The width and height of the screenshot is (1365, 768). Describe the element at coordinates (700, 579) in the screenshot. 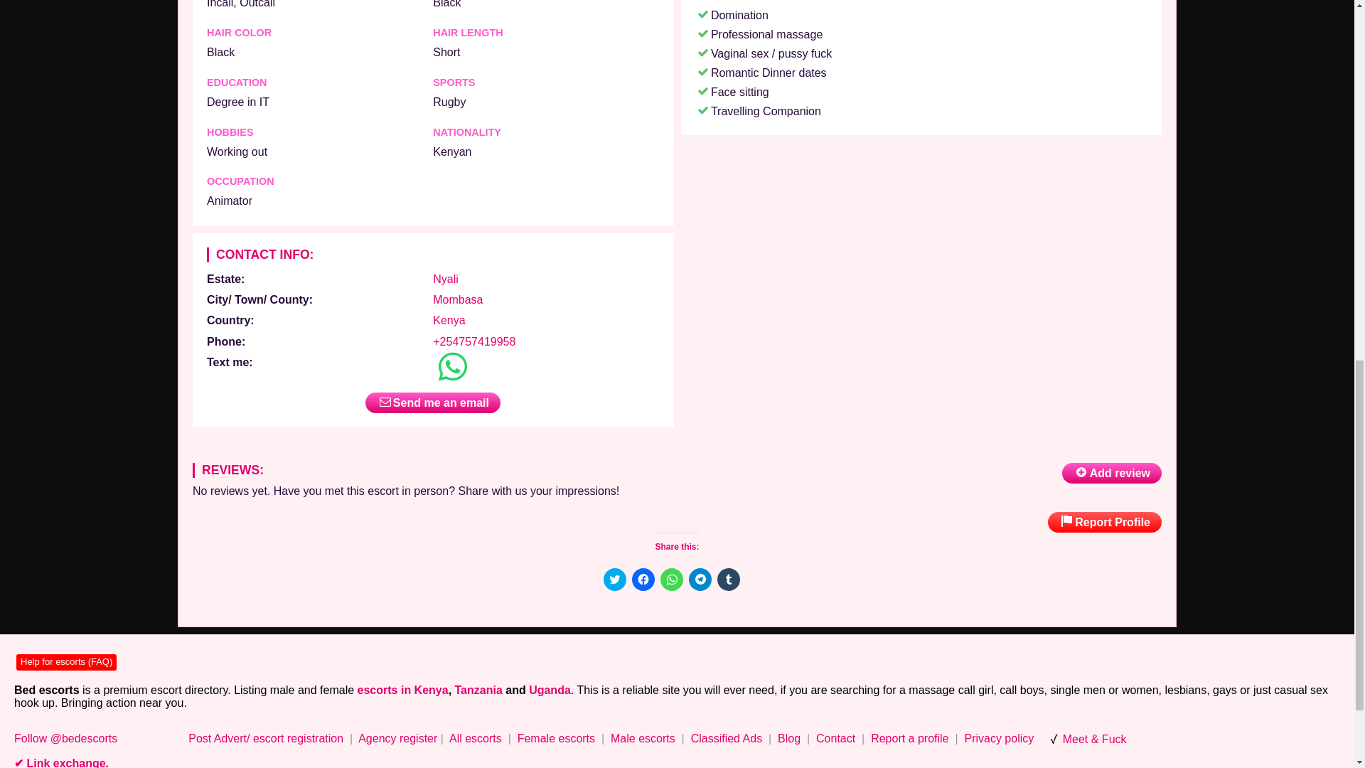

I see `Click to share on Telegram` at that location.